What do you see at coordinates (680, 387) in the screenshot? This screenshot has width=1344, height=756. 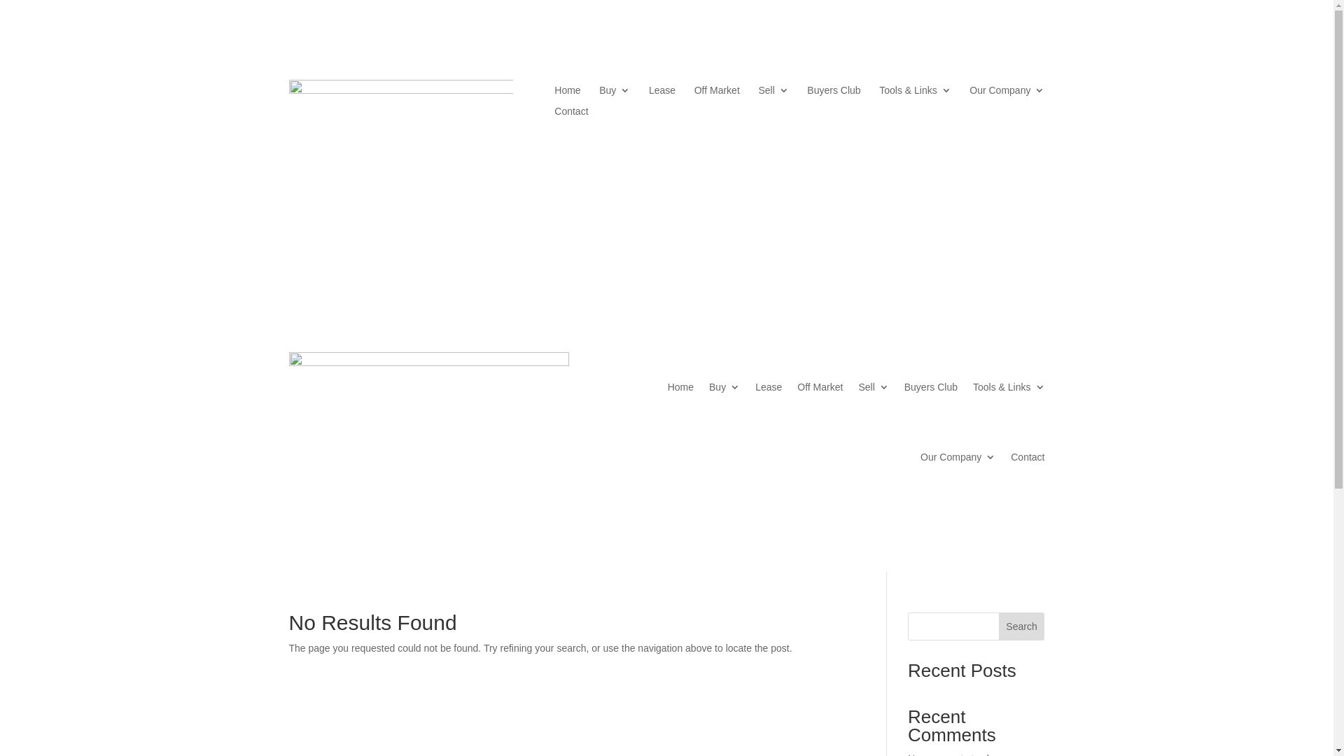 I see `Home` at bounding box center [680, 387].